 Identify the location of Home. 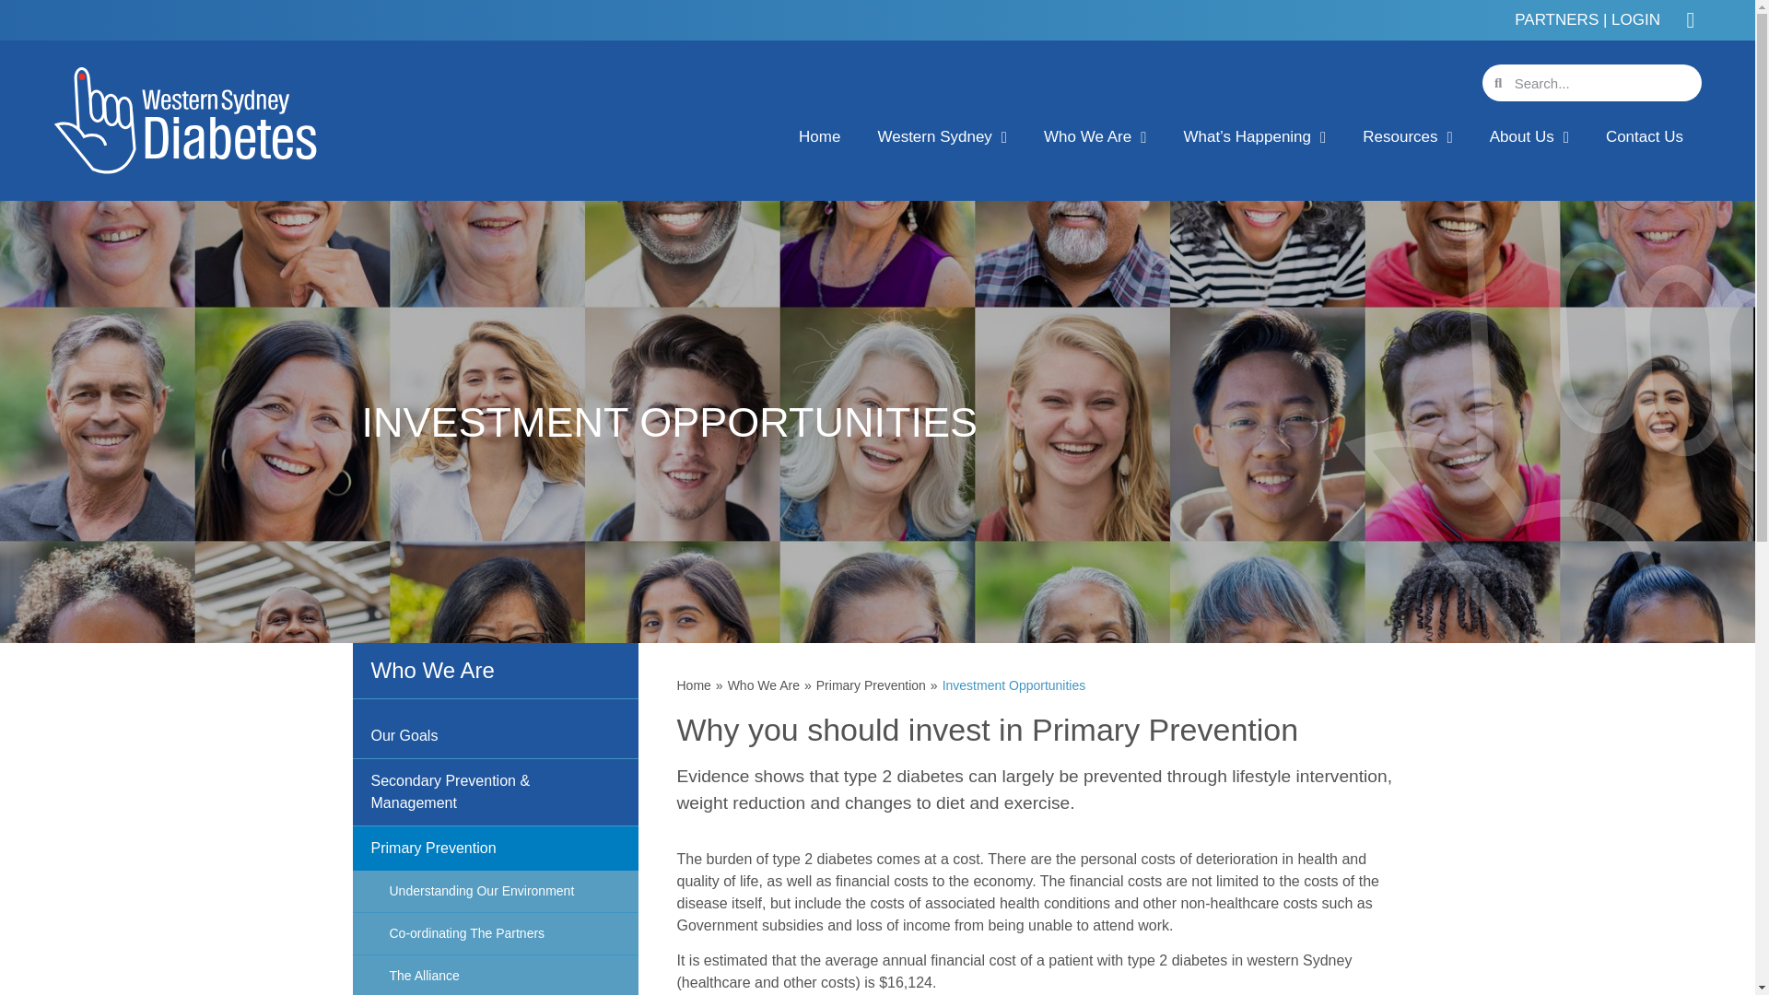
(693, 685).